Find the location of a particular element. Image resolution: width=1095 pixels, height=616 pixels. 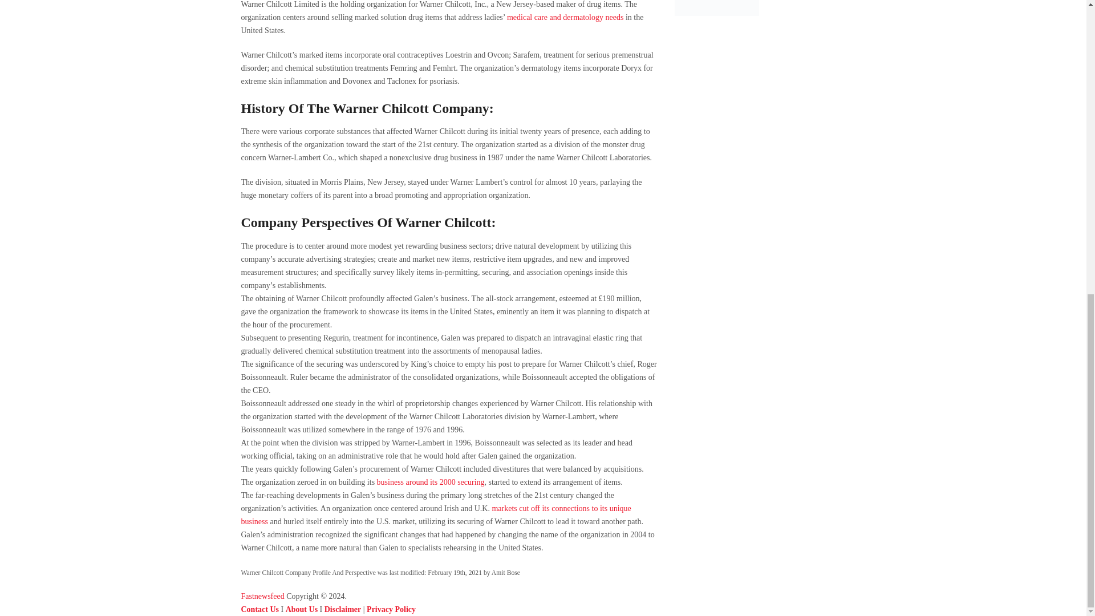

medical care and dermatology needs is located at coordinates (565, 17).